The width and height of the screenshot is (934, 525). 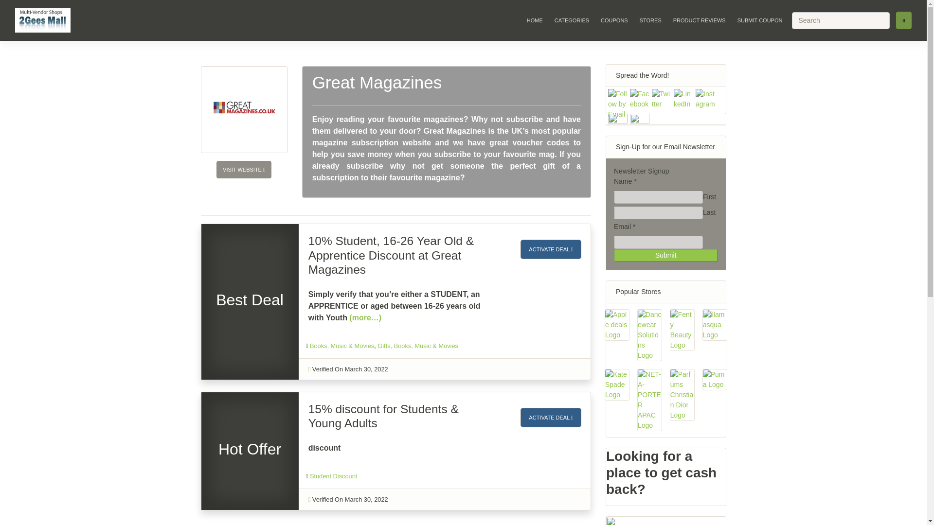 I want to click on Categories, so click(x=572, y=20).